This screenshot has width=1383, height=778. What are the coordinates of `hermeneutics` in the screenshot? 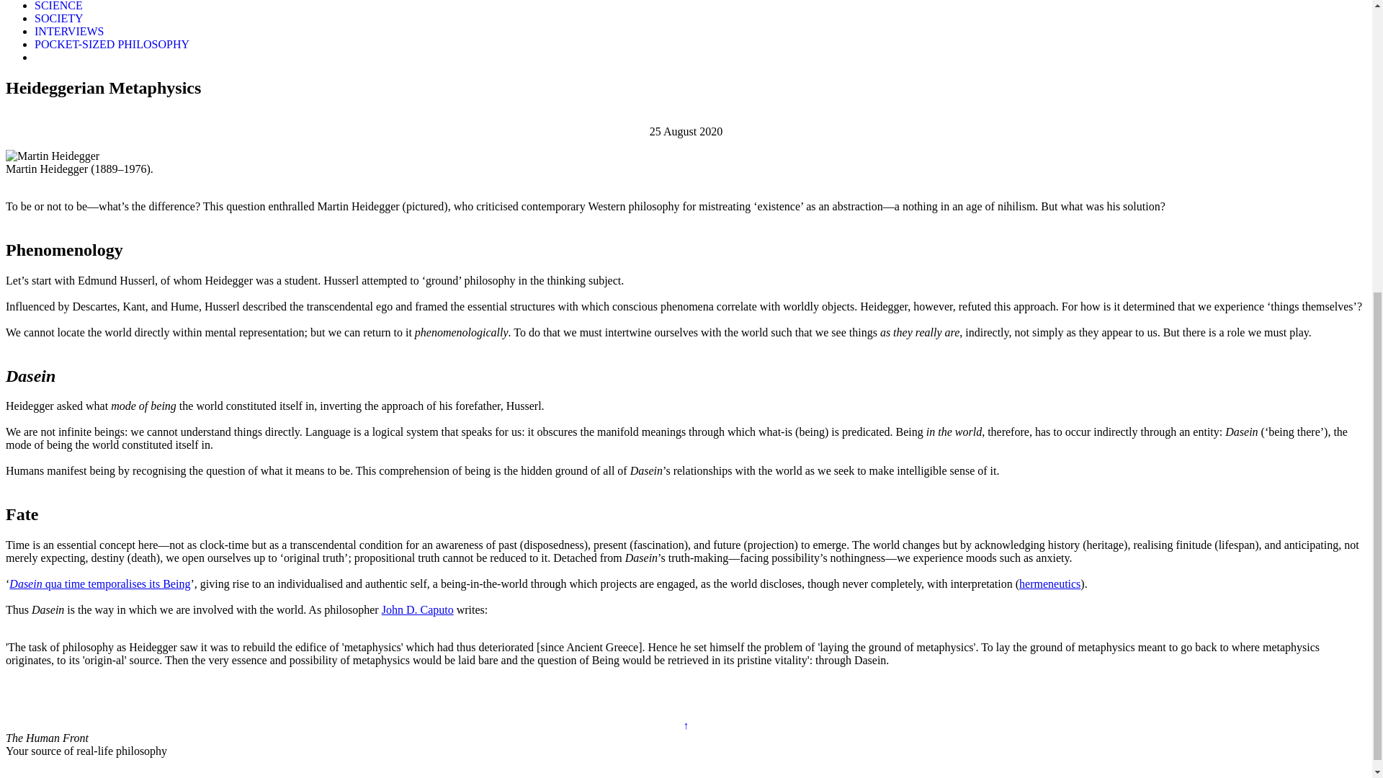 It's located at (1049, 583).